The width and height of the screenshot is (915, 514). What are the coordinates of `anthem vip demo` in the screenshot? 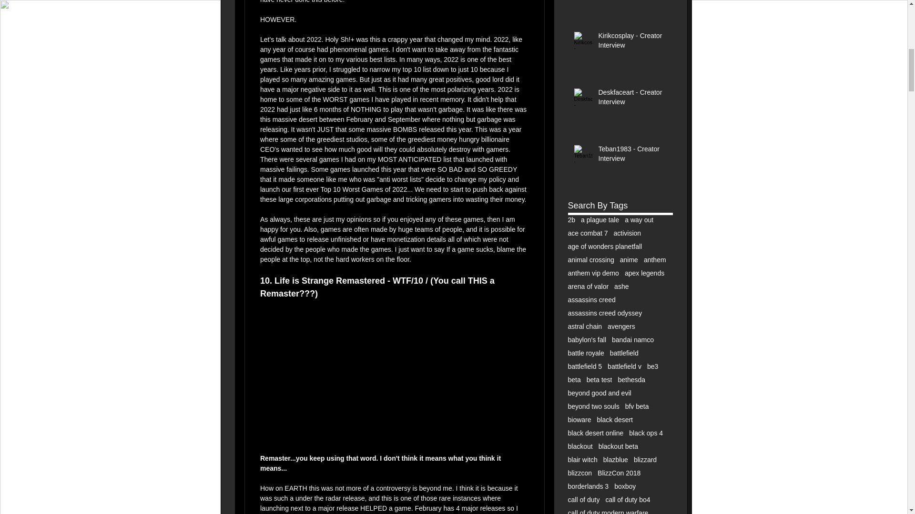 It's located at (594, 273).